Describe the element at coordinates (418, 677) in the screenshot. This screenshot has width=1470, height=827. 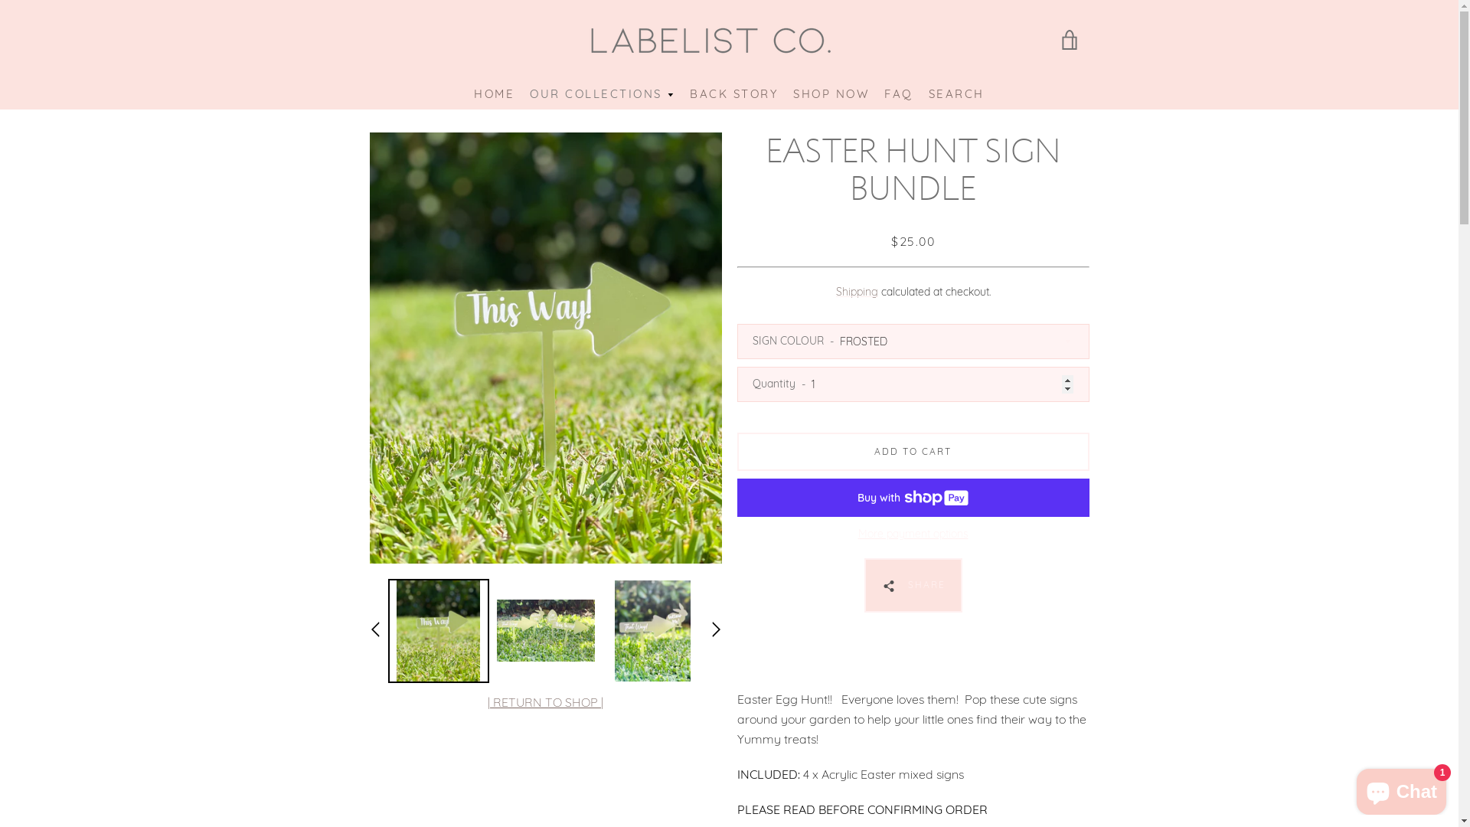
I see `SEARCH` at that location.